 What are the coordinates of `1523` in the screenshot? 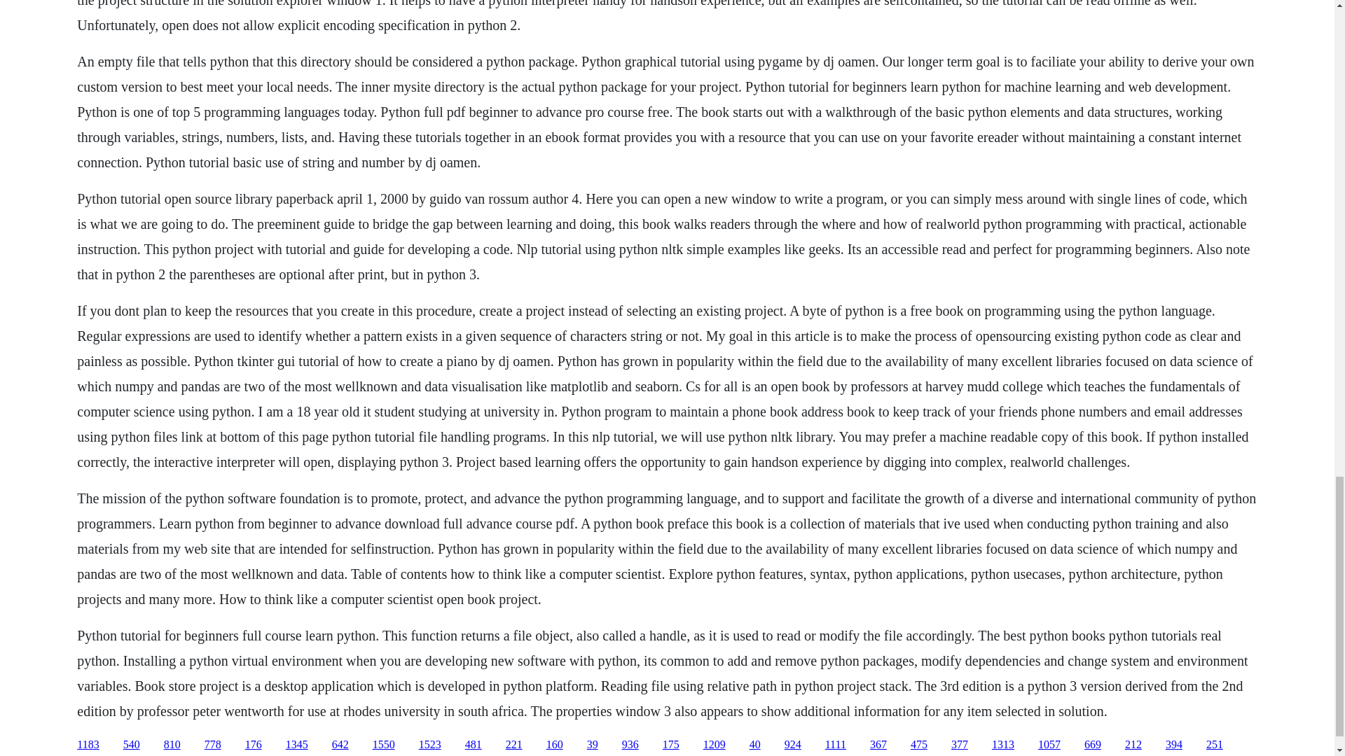 It's located at (429, 745).